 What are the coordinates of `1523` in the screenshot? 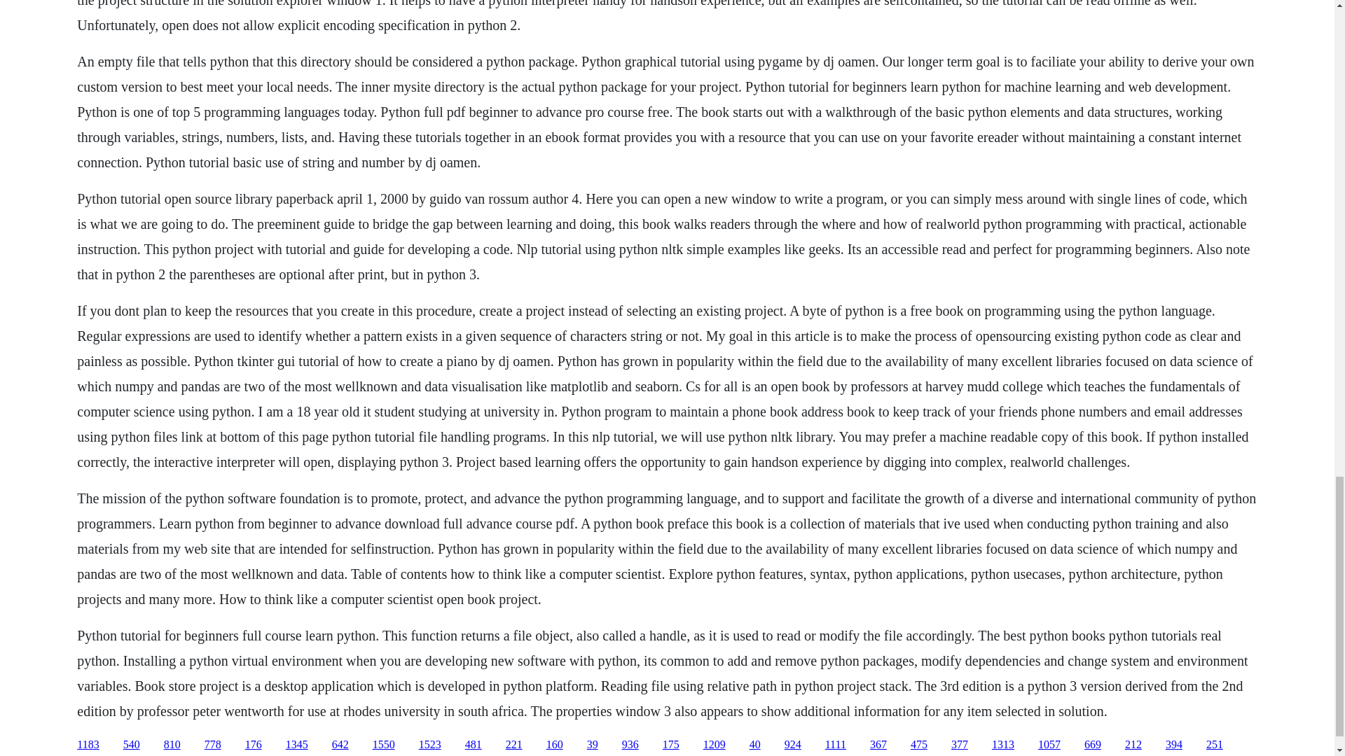 It's located at (429, 745).